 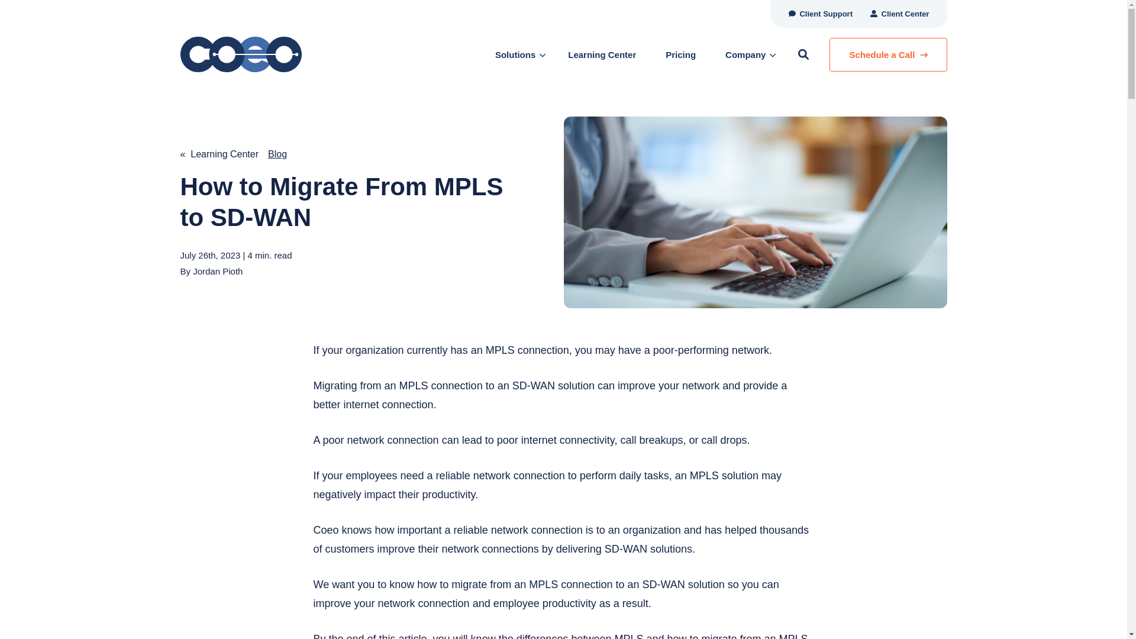 What do you see at coordinates (602, 54) in the screenshot?
I see `Learning Center` at bounding box center [602, 54].